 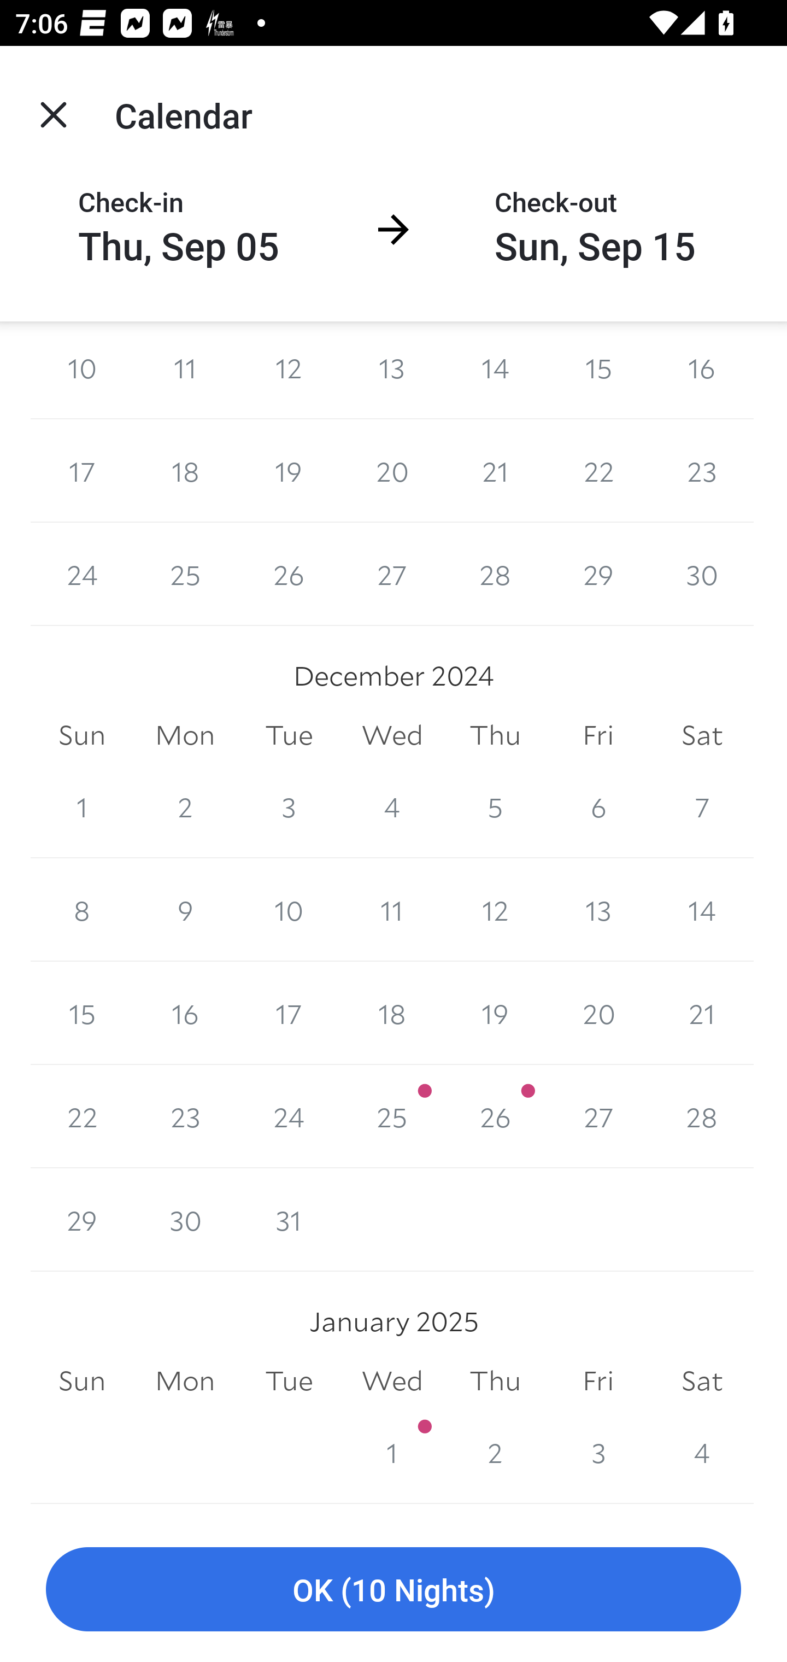 I want to click on Thu, so click(x=495, y=735).